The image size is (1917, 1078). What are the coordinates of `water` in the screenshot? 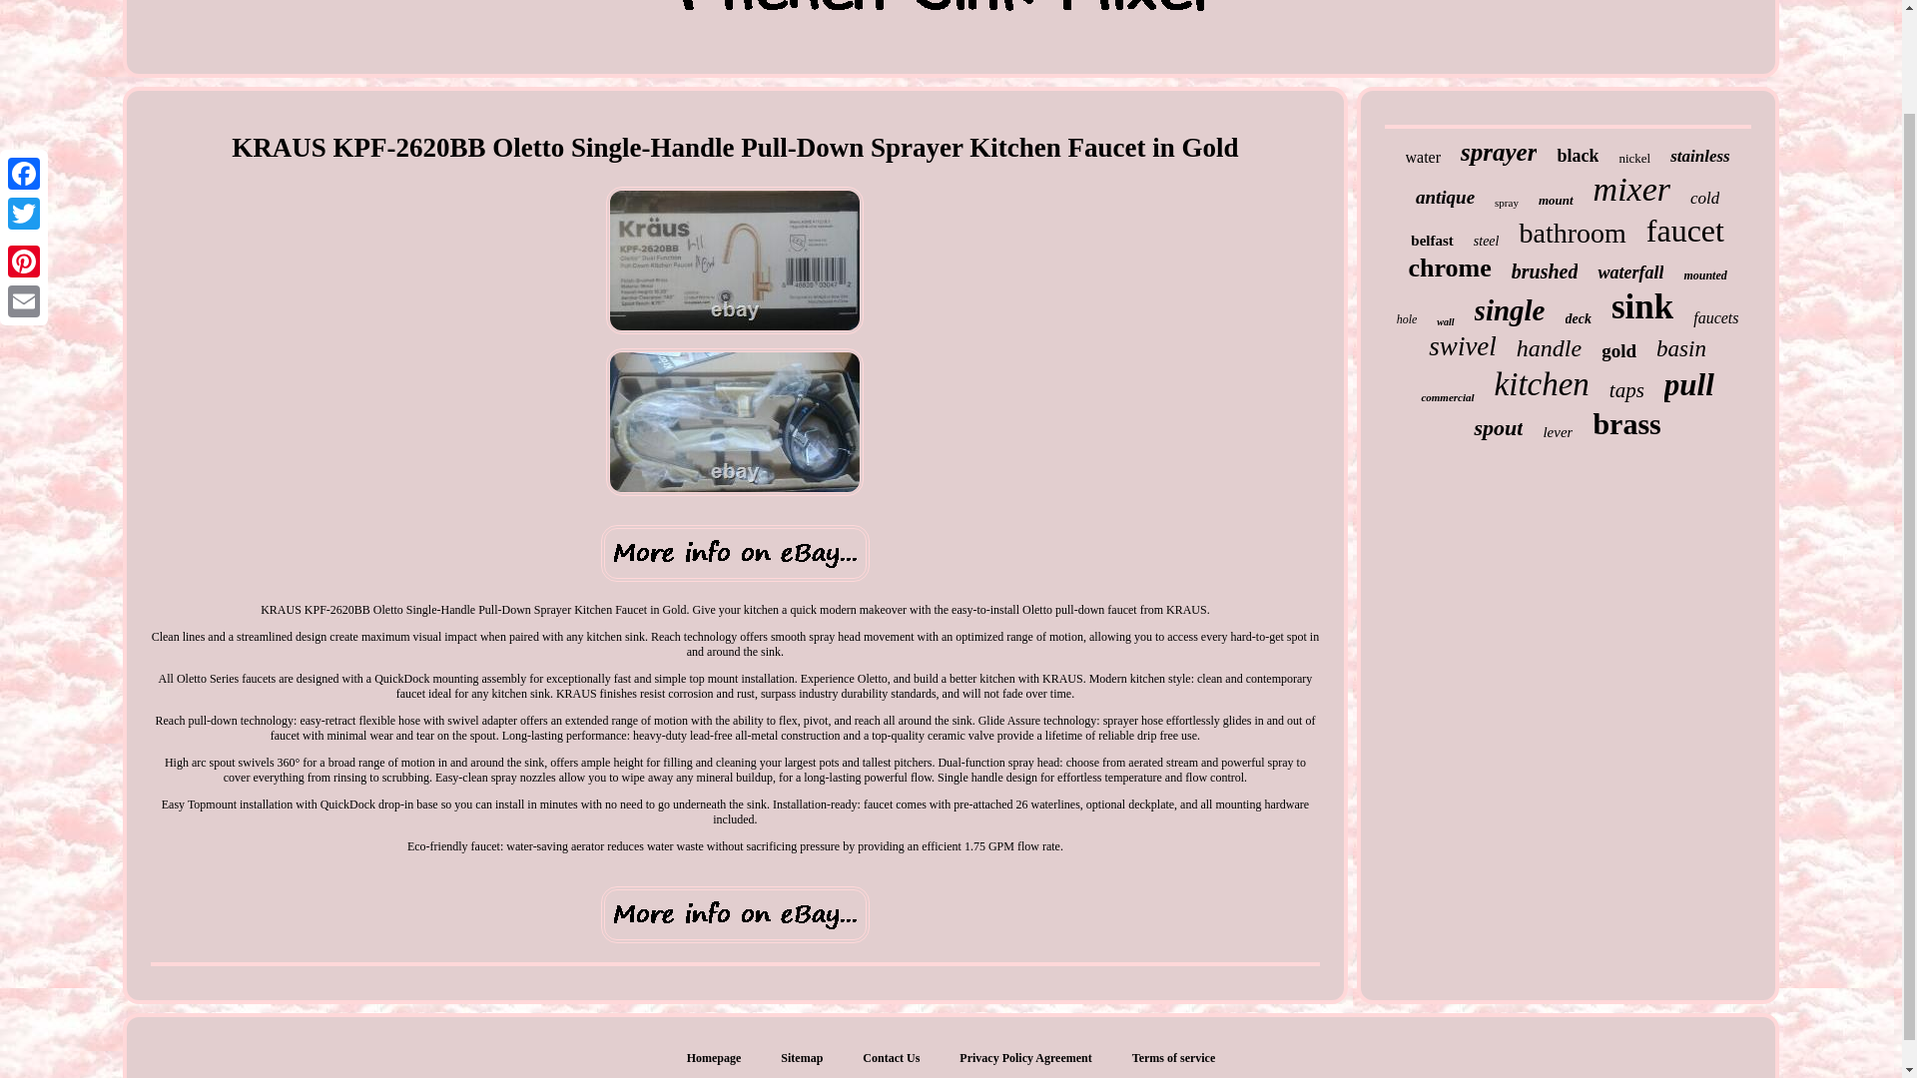 It's located at (1423, 158).